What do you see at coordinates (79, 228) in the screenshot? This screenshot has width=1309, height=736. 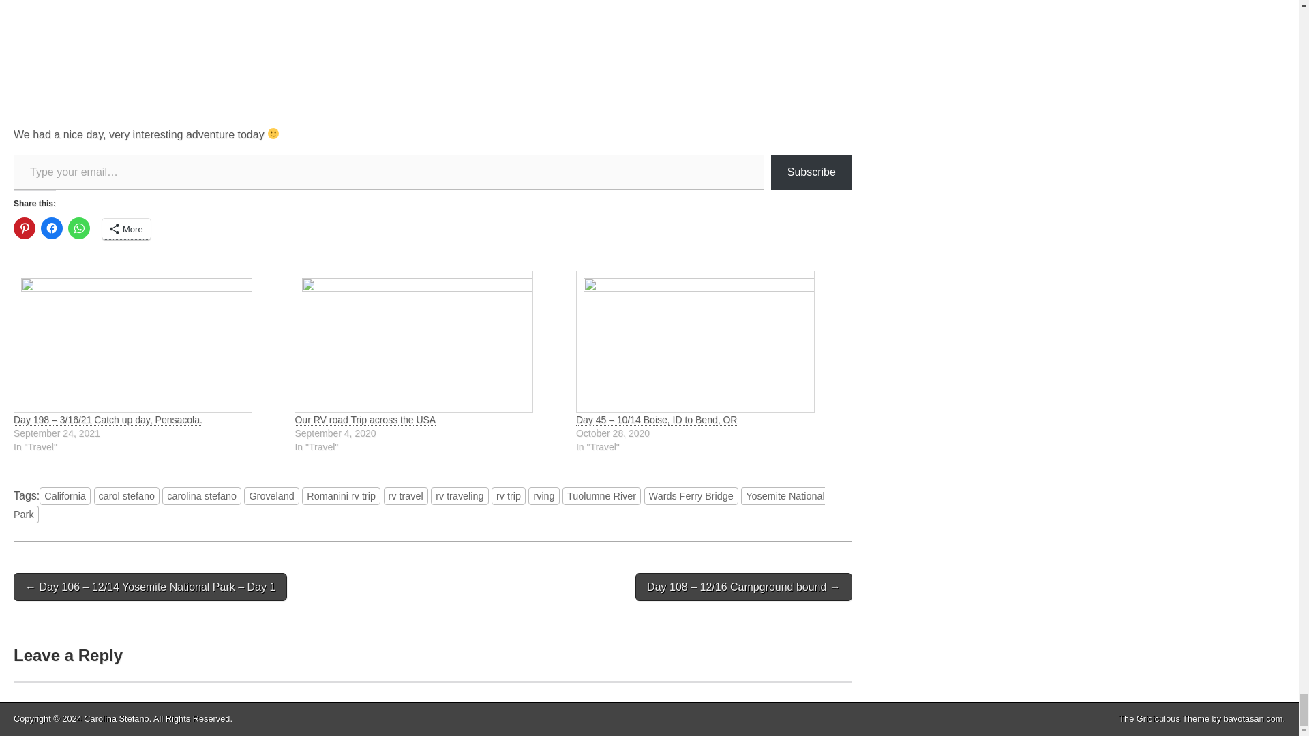 I see `Click to share on WhatsApp` at bounding box center [79, 228].